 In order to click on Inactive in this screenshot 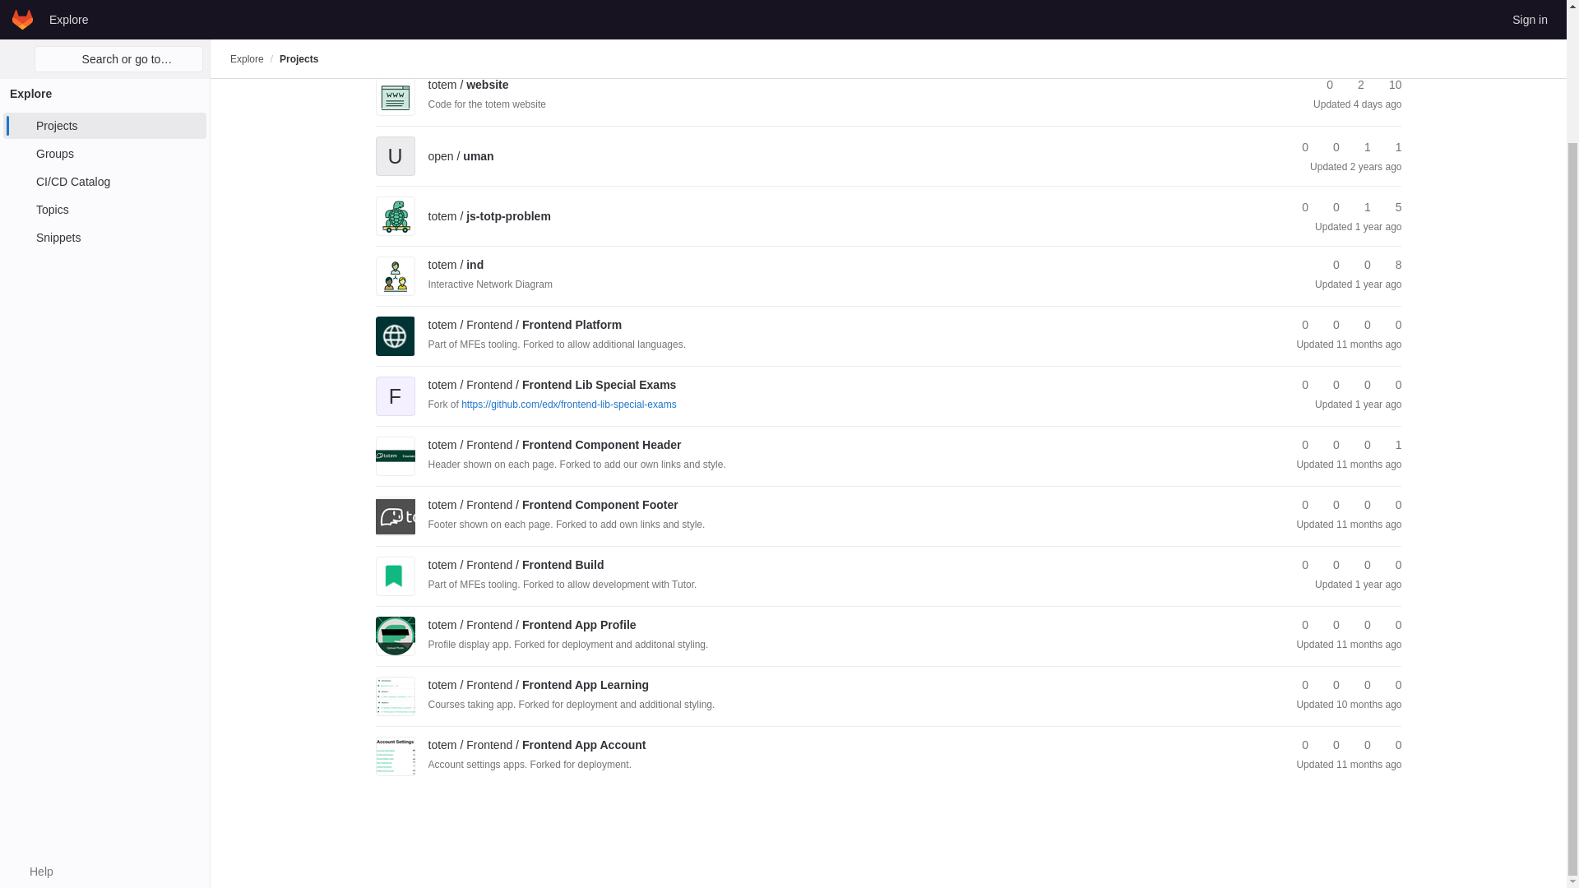, I will do `click(609, 4)`.